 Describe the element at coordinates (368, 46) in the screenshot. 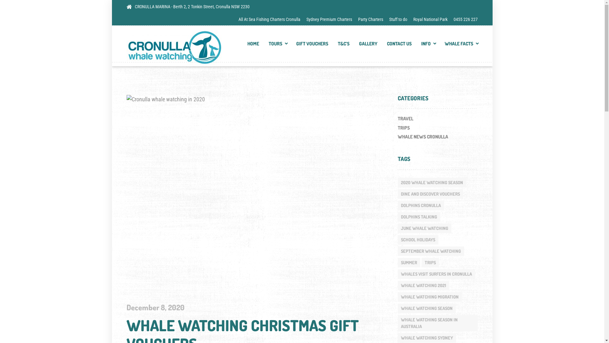

I see `GALLERY` at that location.